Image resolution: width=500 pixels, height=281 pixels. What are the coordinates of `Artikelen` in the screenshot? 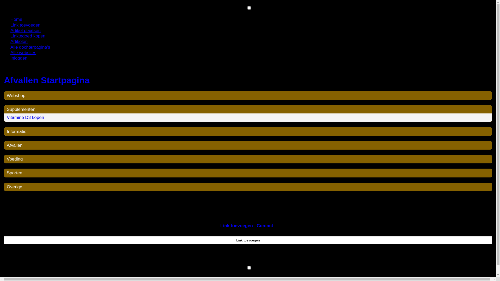 It's located at (19, 42).